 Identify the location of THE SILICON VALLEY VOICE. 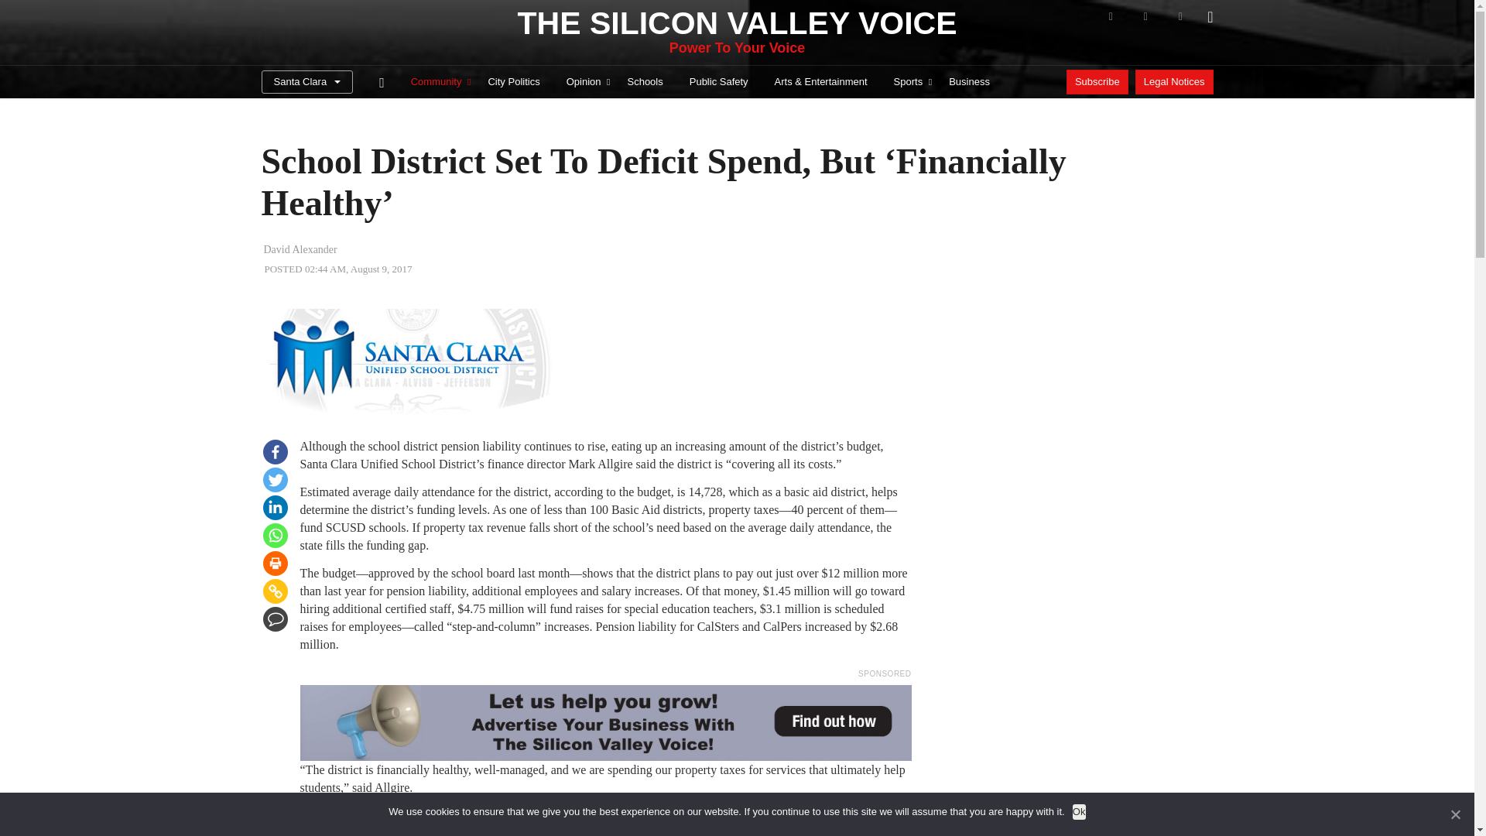
(737, 23).